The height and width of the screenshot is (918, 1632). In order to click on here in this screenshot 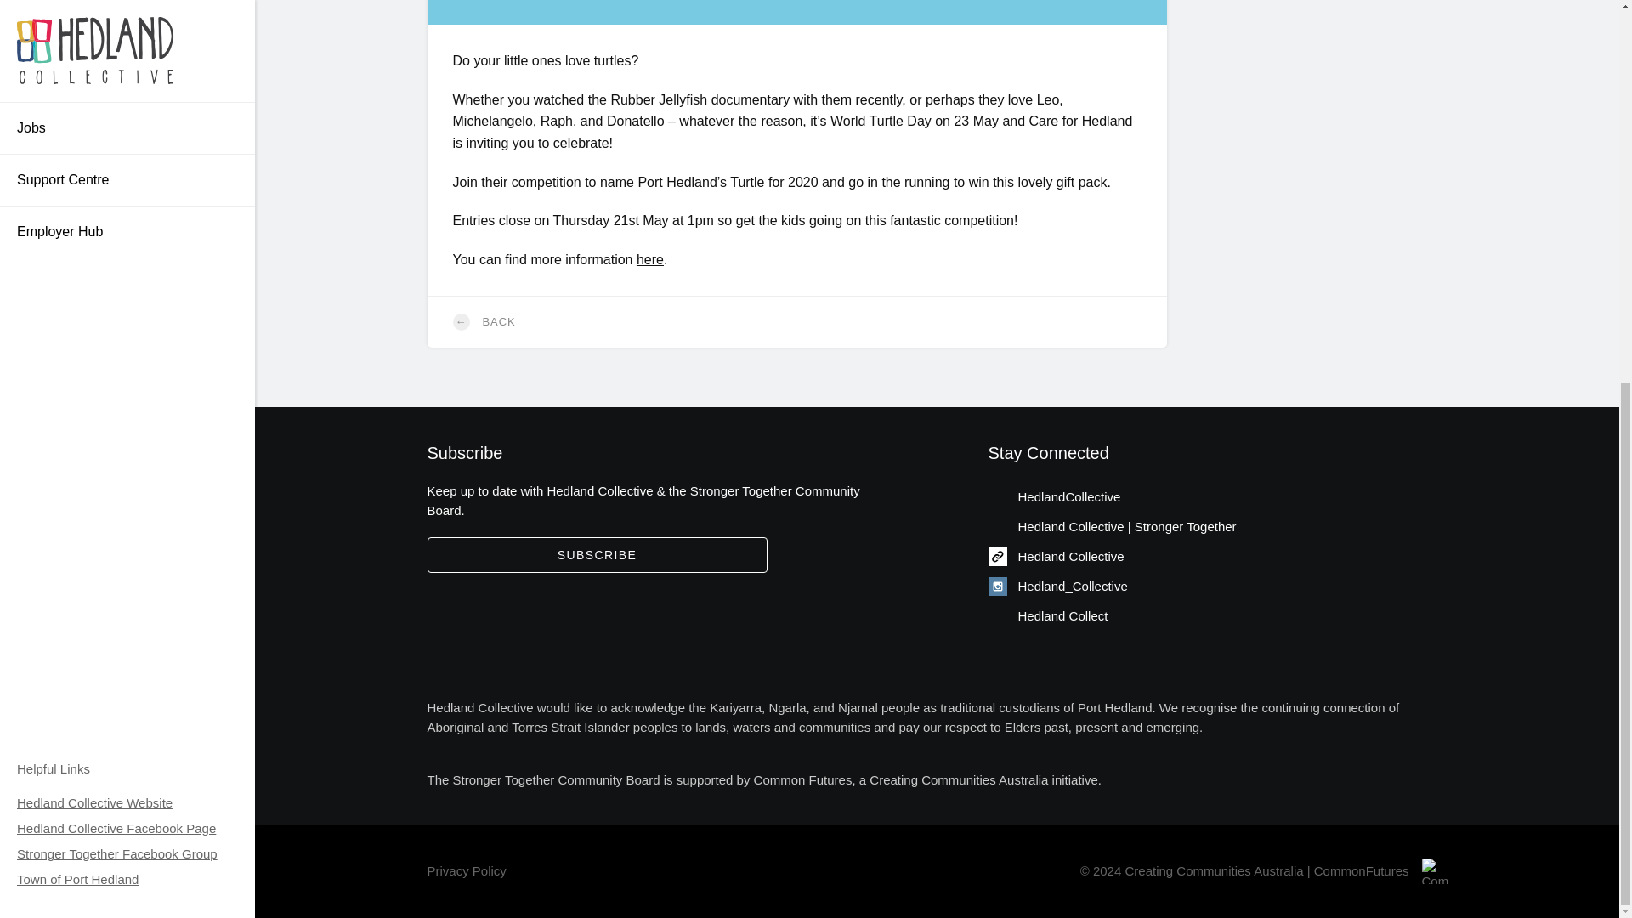, I will do `click(649, 260)`.